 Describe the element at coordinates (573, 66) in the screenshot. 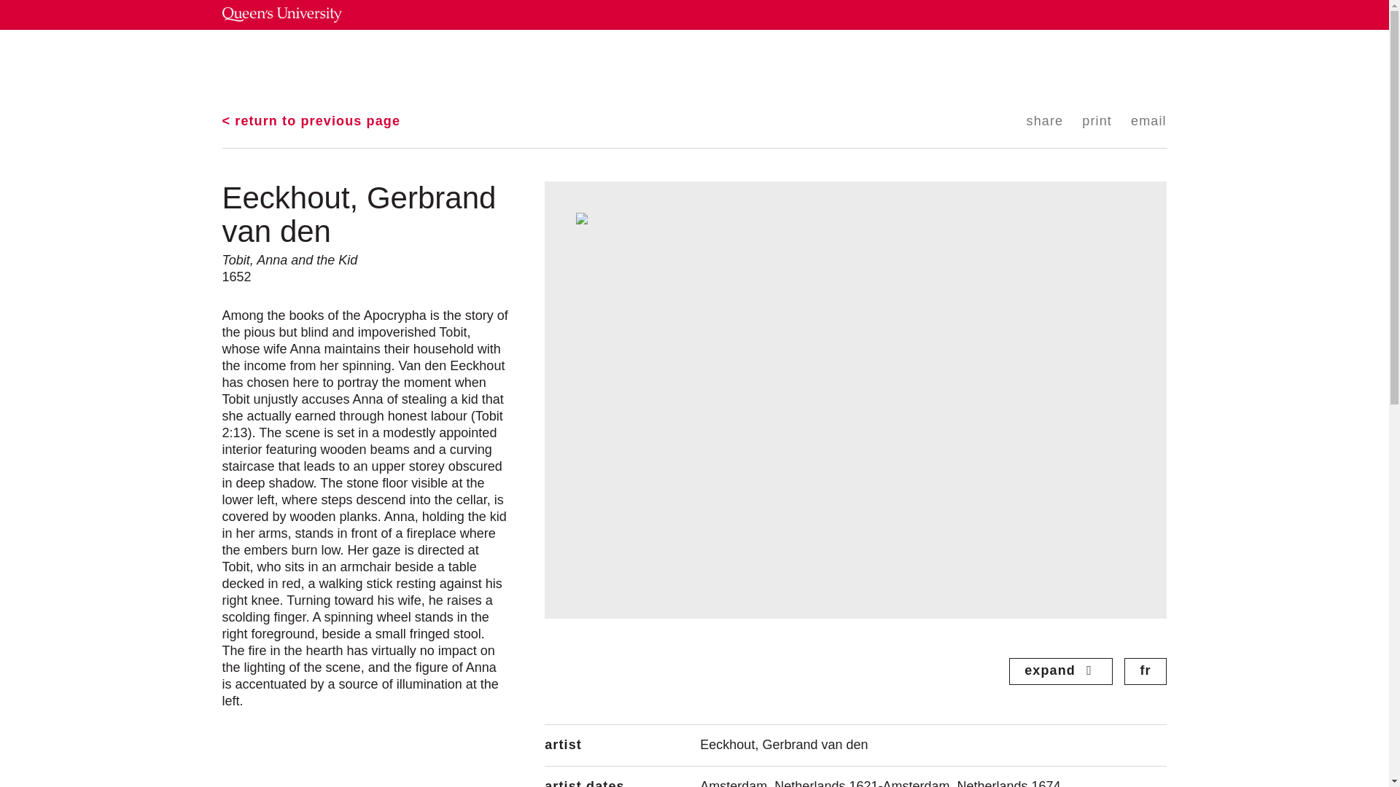

I see `visit` at that location.